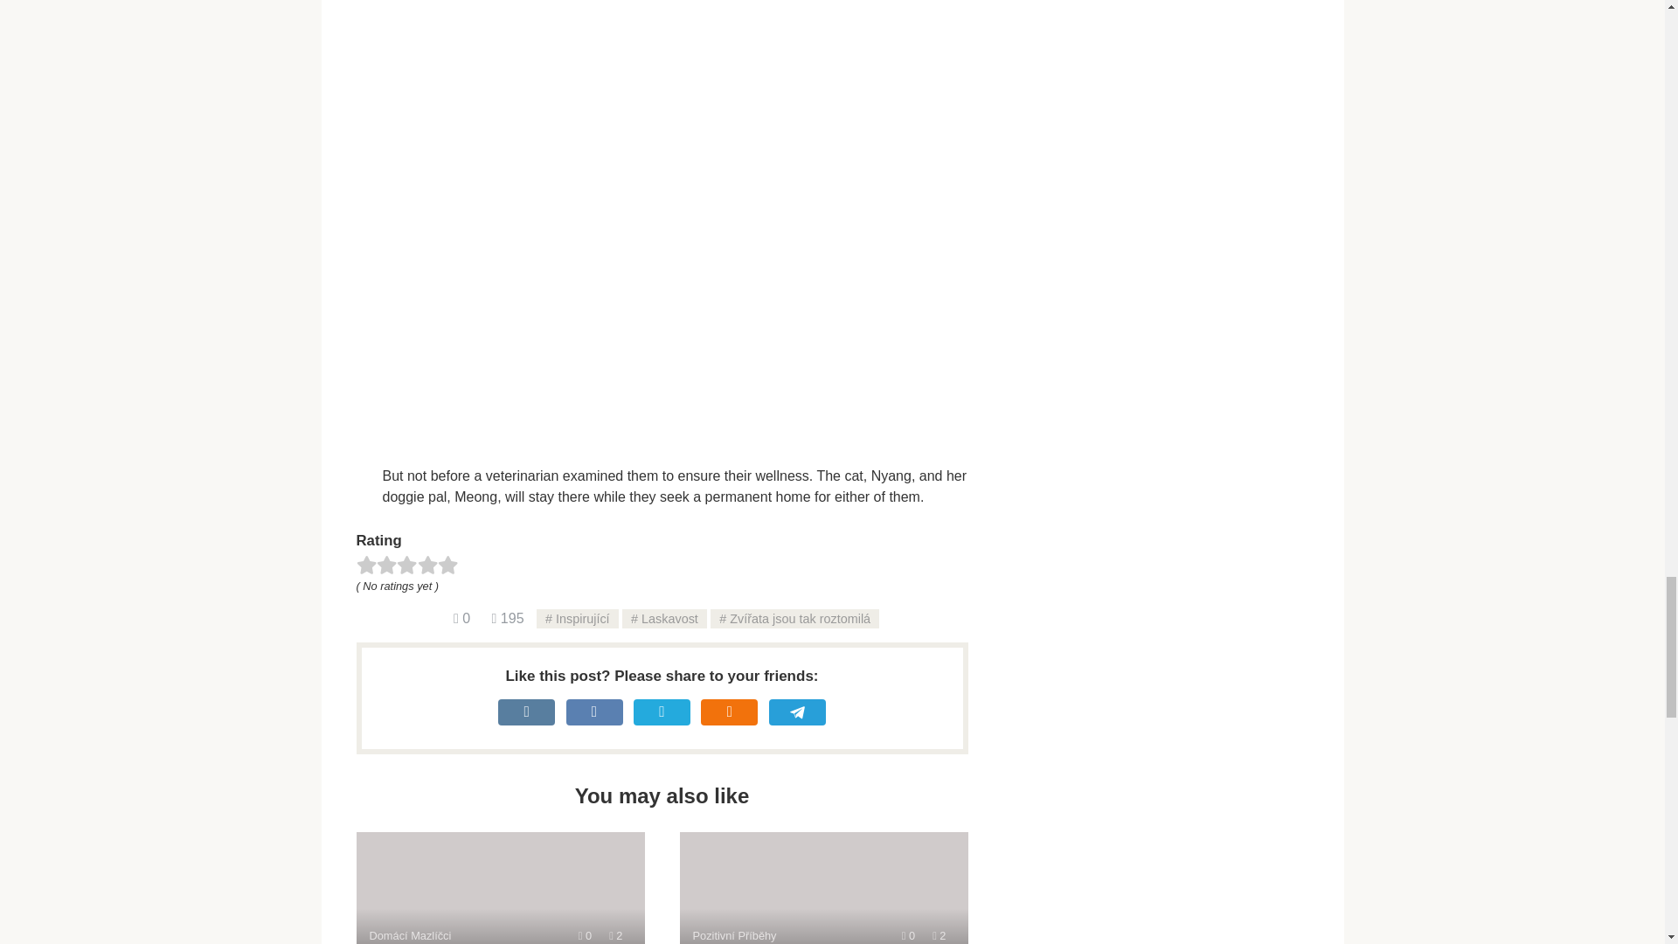 The image size is (1678, 944). Describe the element at coordinates (461, 618) in the screenshot. I see `Comments` at that location.